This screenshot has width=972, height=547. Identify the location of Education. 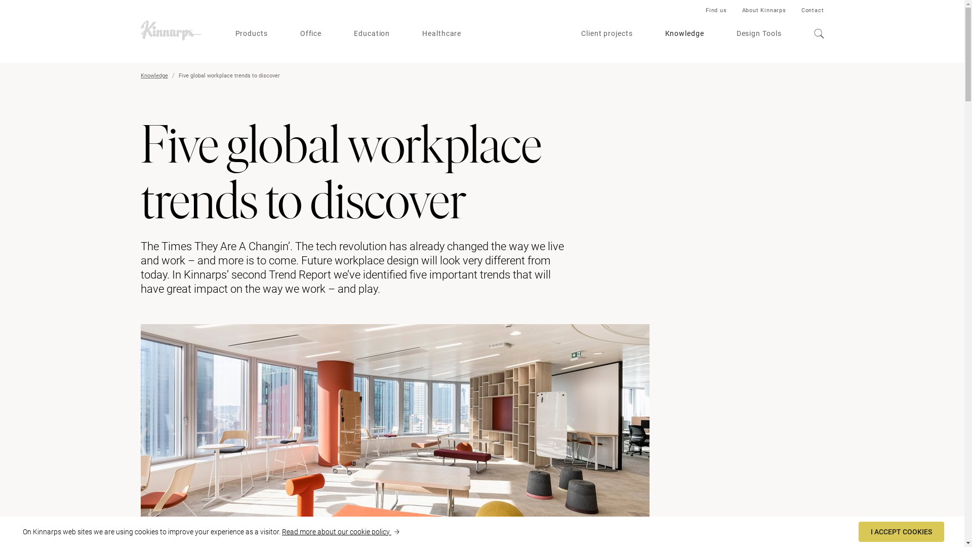
(372, 34).